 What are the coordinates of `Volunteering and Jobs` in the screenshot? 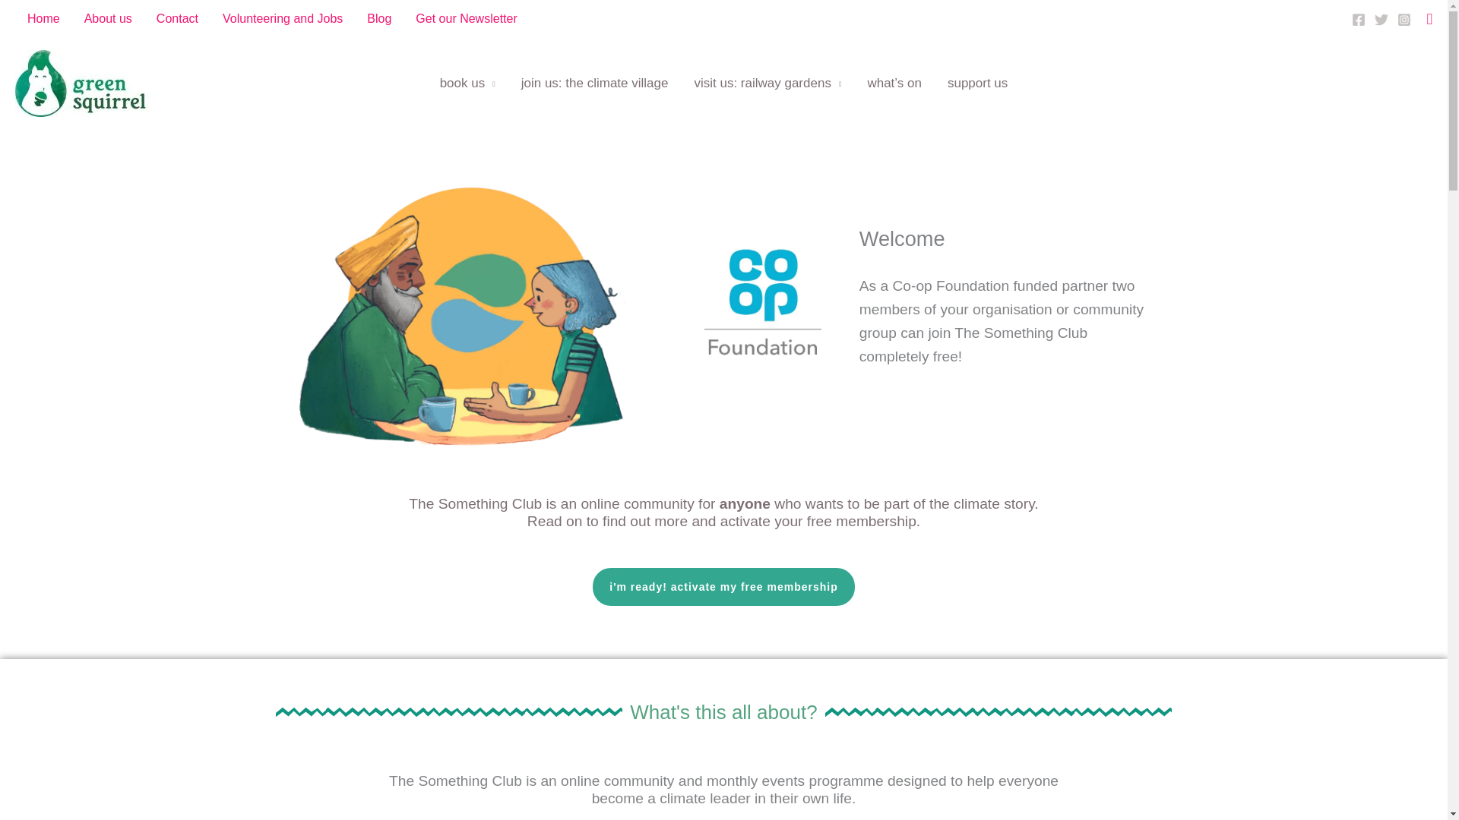 It's located at (282, 18).